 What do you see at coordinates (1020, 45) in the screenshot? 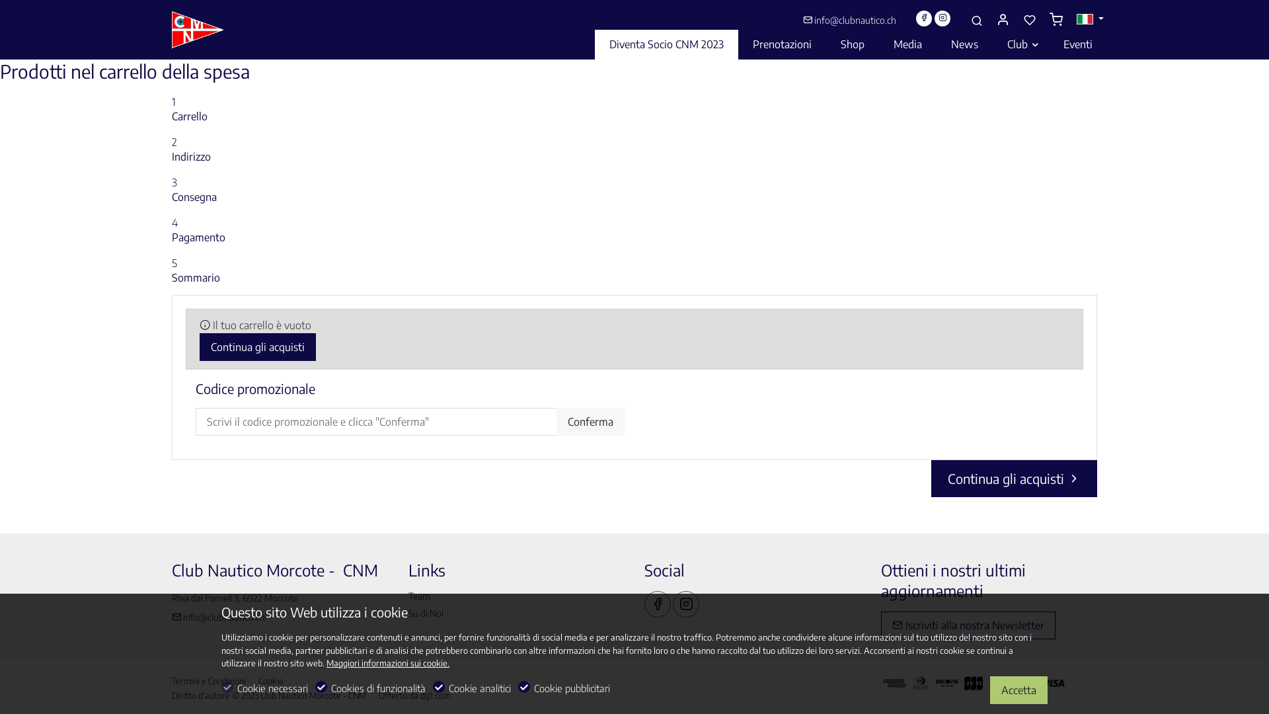
I see `Club` at bounding box center [1020, 45].